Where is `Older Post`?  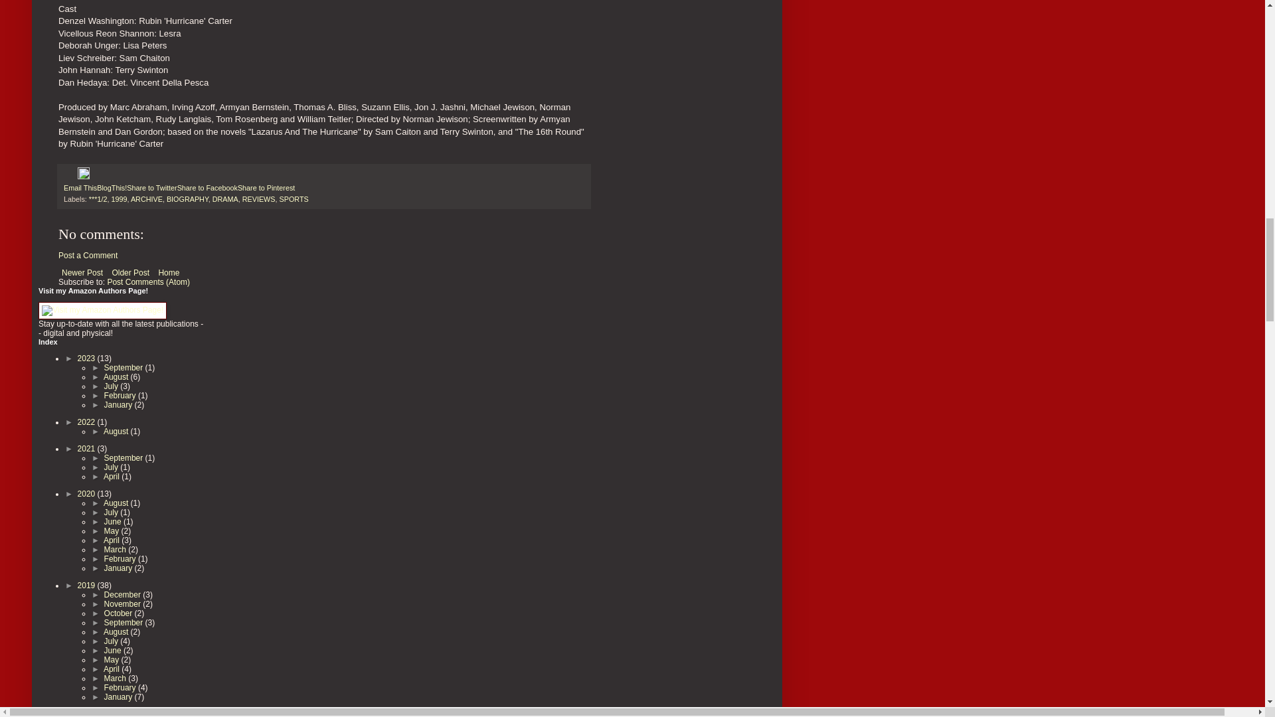
Older Post is located at coordinates (130, 272).